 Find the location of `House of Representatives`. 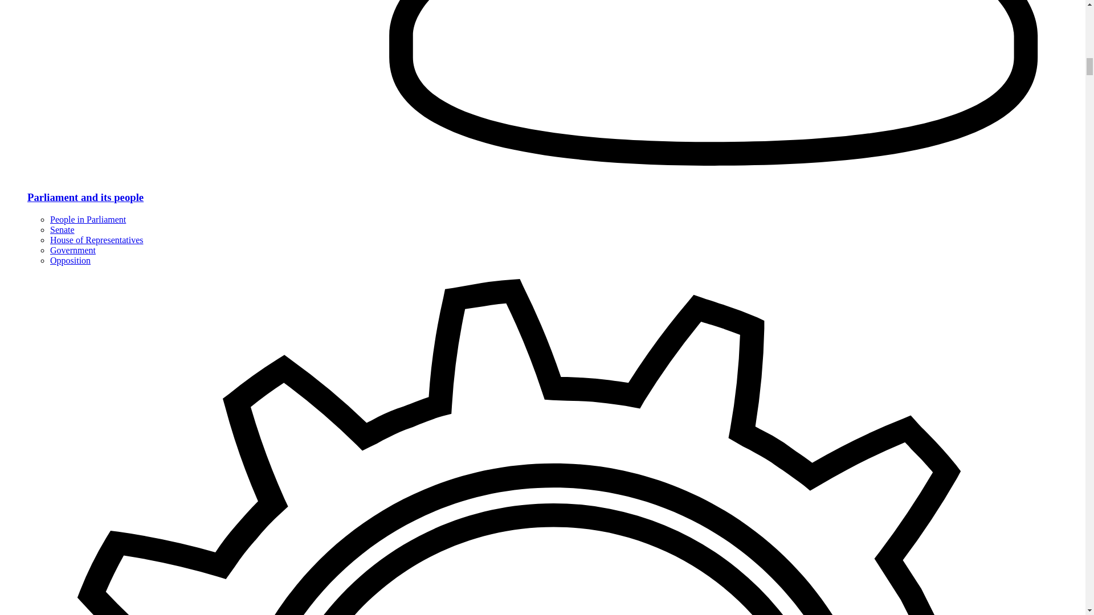

House of Representatives is located at coordinates (97, 239).